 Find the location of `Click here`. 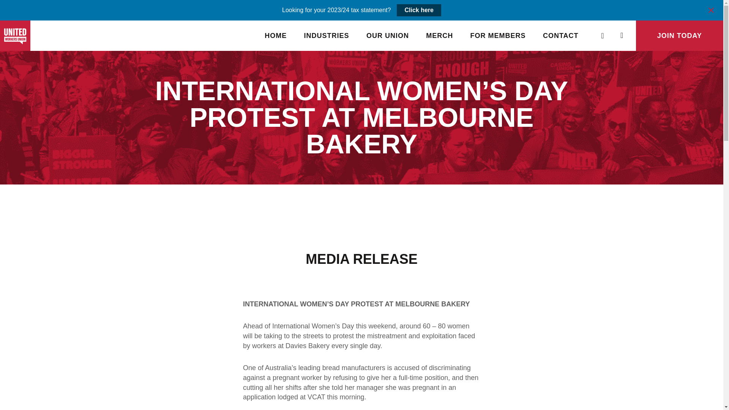

Click here is located at coordinates (418, 10).